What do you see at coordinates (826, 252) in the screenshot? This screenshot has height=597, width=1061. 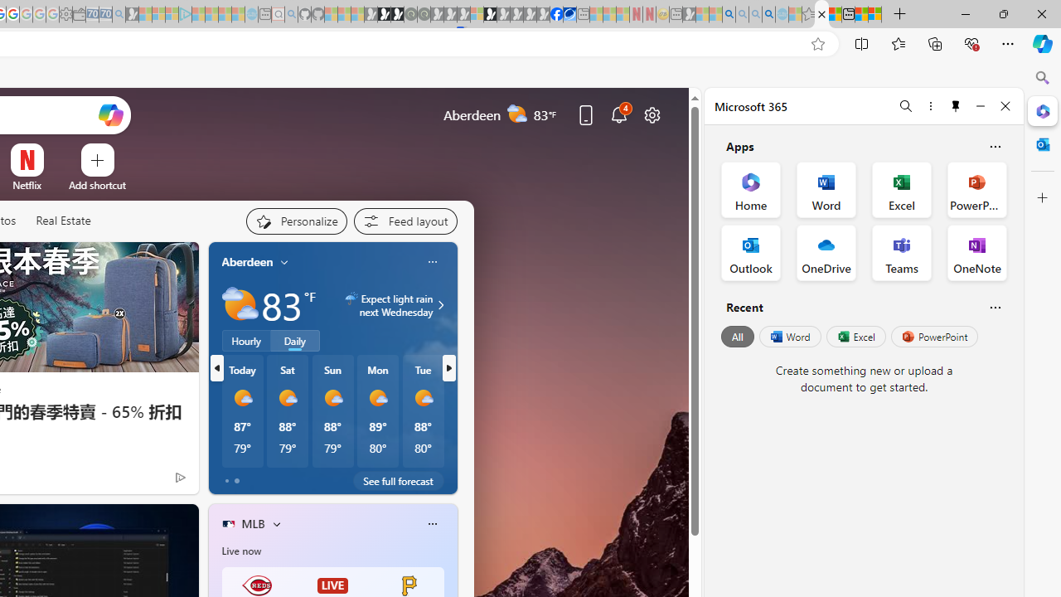 I see `OneDrive Office App` at bounding box center [826, 252].